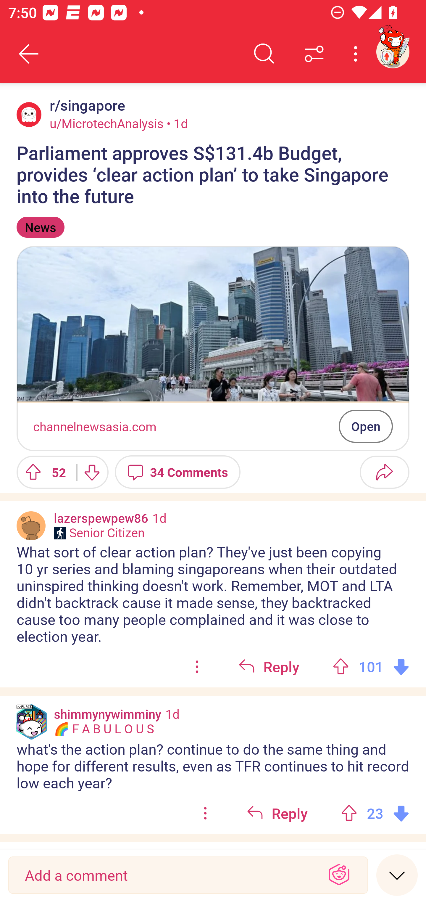  I want to click on Open, so click(366, 426).